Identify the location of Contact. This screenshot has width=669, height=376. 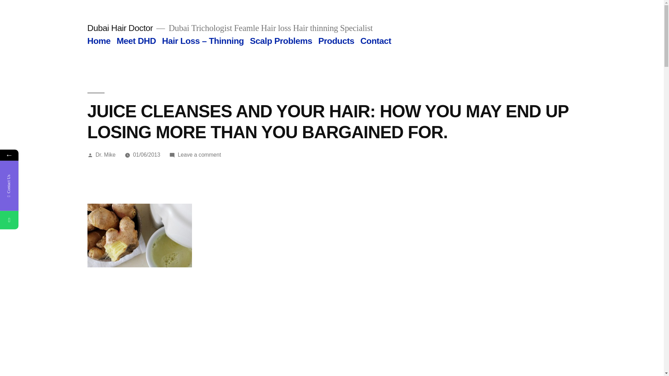
(376, 40).